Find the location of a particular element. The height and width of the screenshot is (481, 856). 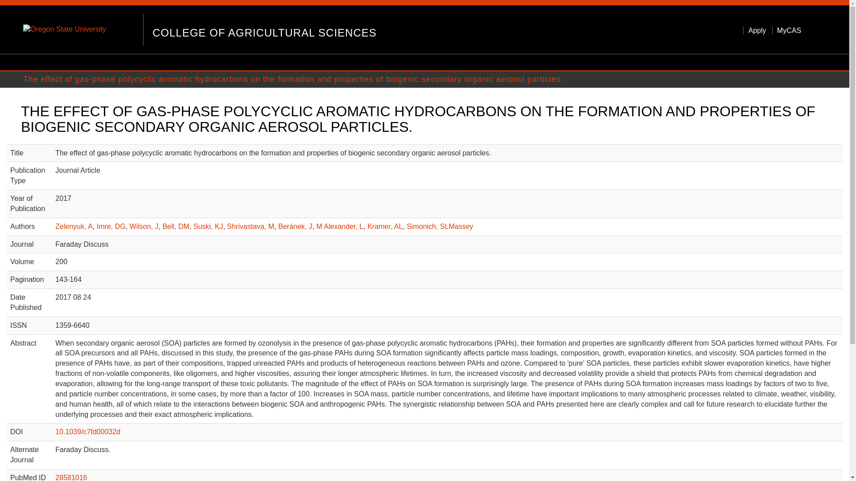

Simonich, SLMassey is located at coordinates (440, 226).